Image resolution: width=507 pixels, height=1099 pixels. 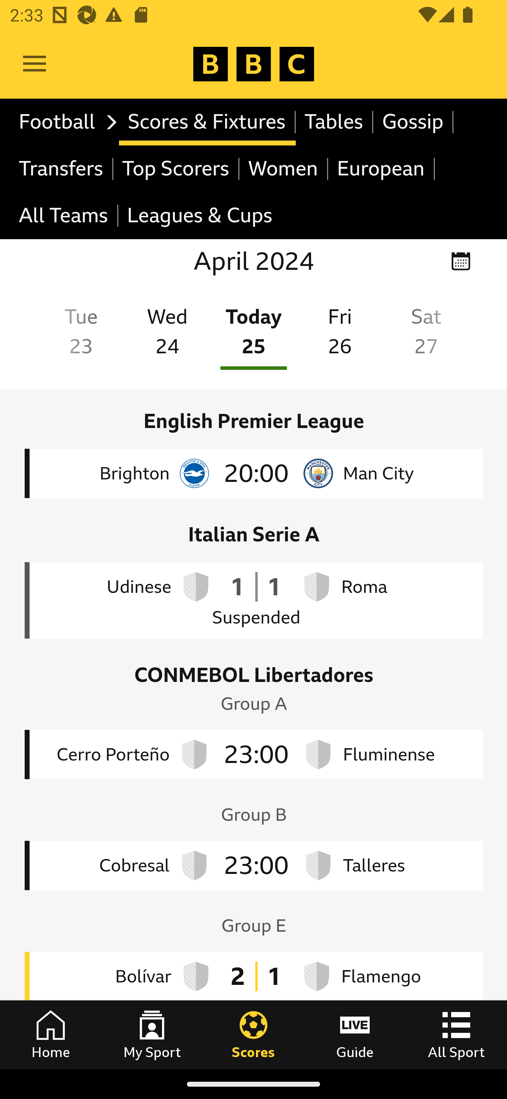 I want to click on All Sport, so click(x=456, y=1035).